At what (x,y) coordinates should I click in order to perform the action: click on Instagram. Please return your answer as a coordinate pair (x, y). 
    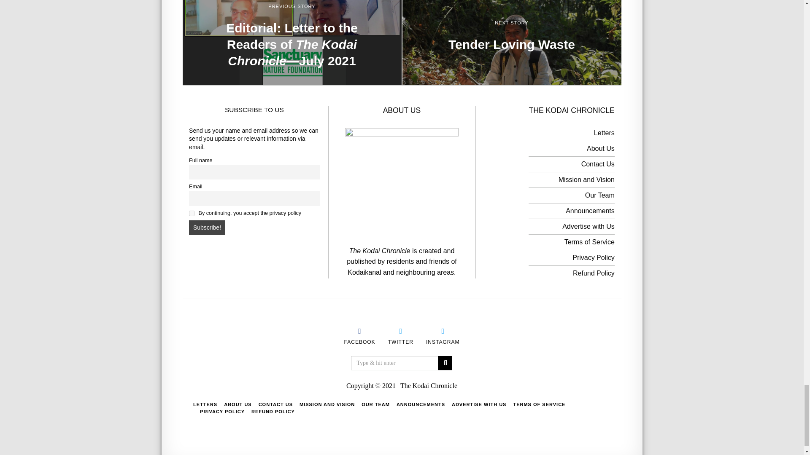
    Looking at the image, I should click on (443, 331).